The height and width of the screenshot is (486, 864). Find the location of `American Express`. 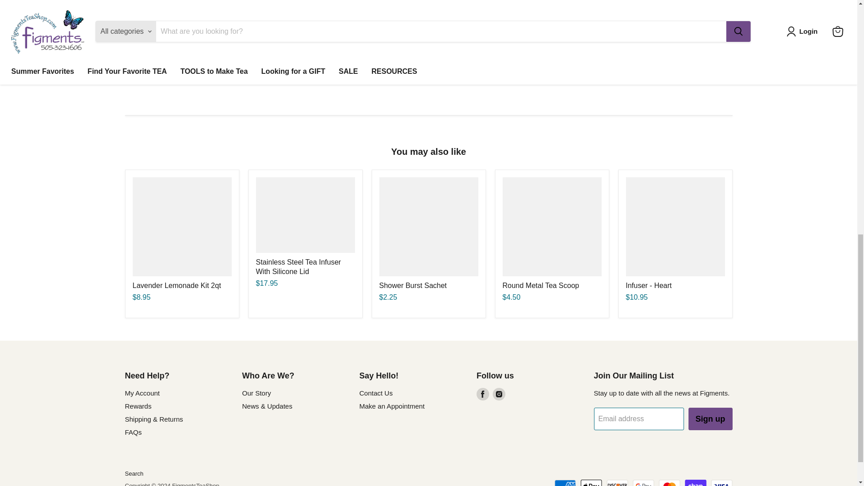

American Express is located at coordinates (565, 482).